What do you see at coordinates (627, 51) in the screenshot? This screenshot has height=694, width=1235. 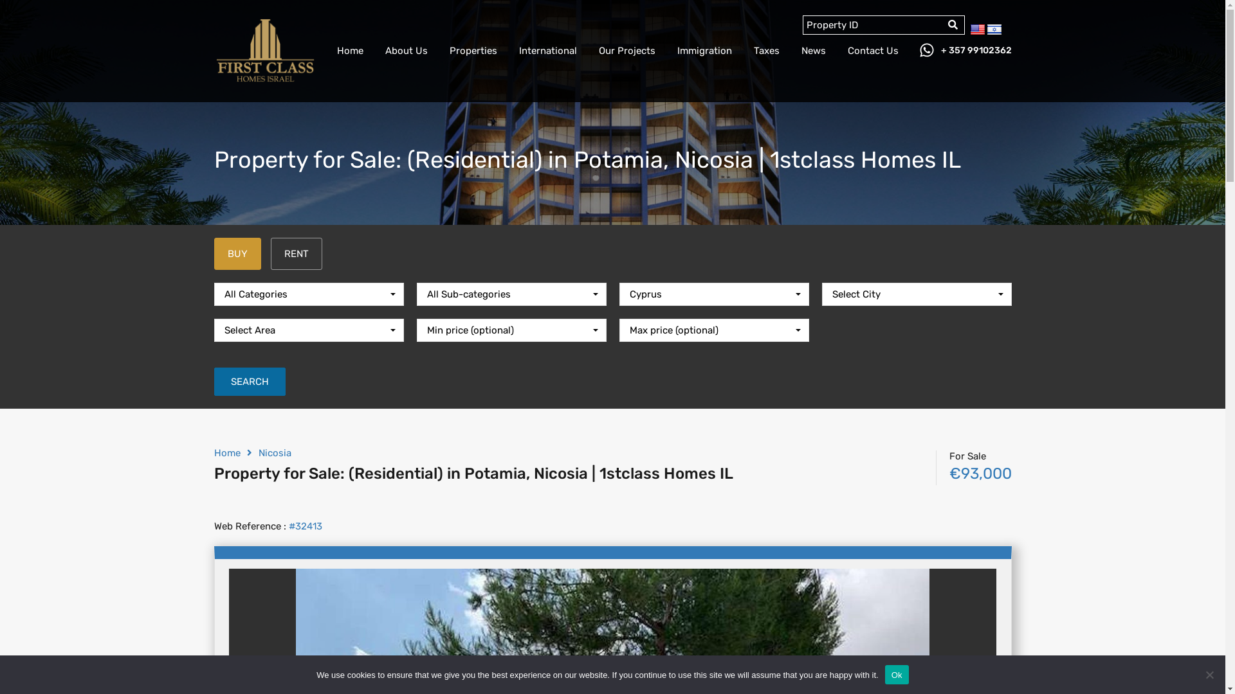 I see `Our Projects` at bounding box center [627, 51].